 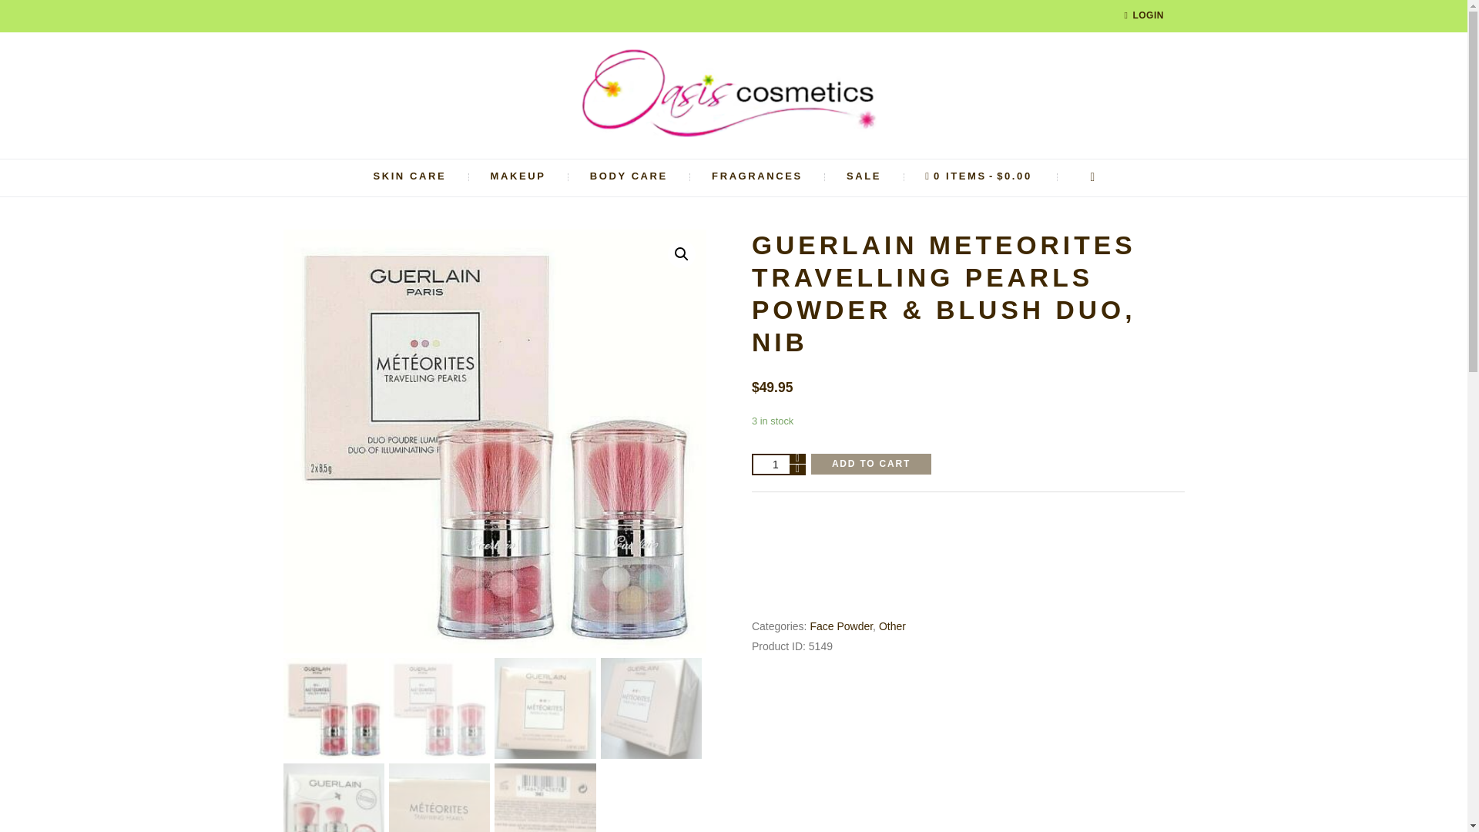 What do you see at coordinates (756, 177) in the screenshot?
I see `FRAGRANCES` at bounding box center [756, 177].